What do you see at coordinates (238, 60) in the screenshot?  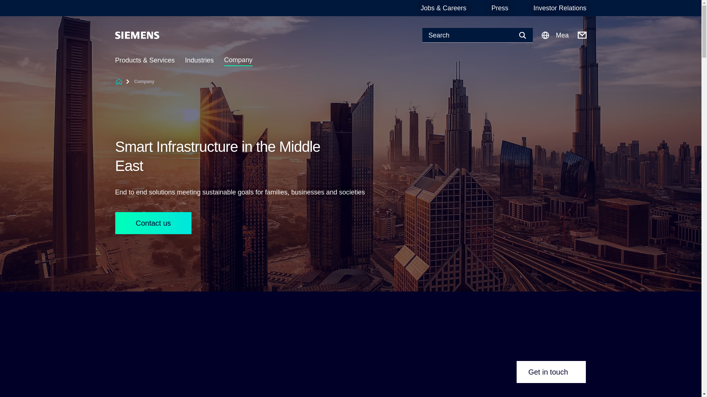 I see `Company` at bounding box center [238, 60].